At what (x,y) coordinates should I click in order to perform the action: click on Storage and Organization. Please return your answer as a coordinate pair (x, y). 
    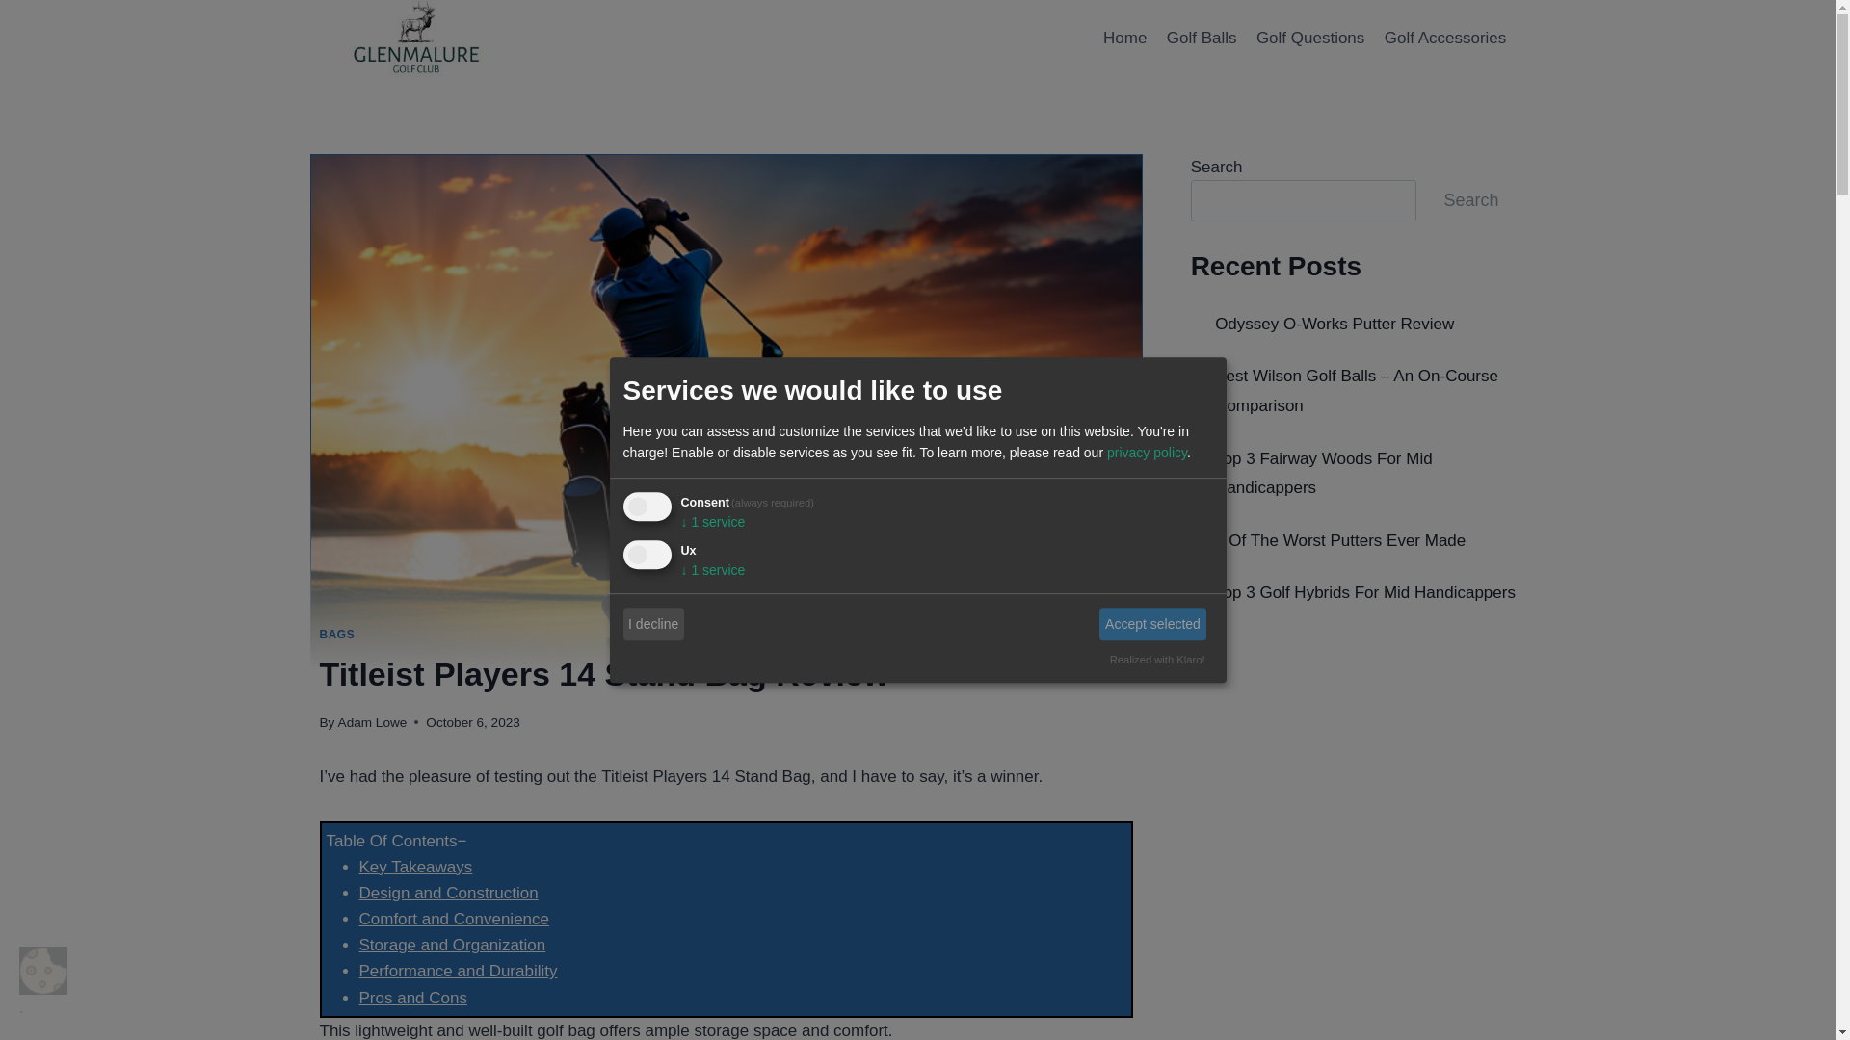
    Looking at the image, I should click on (452, 946).